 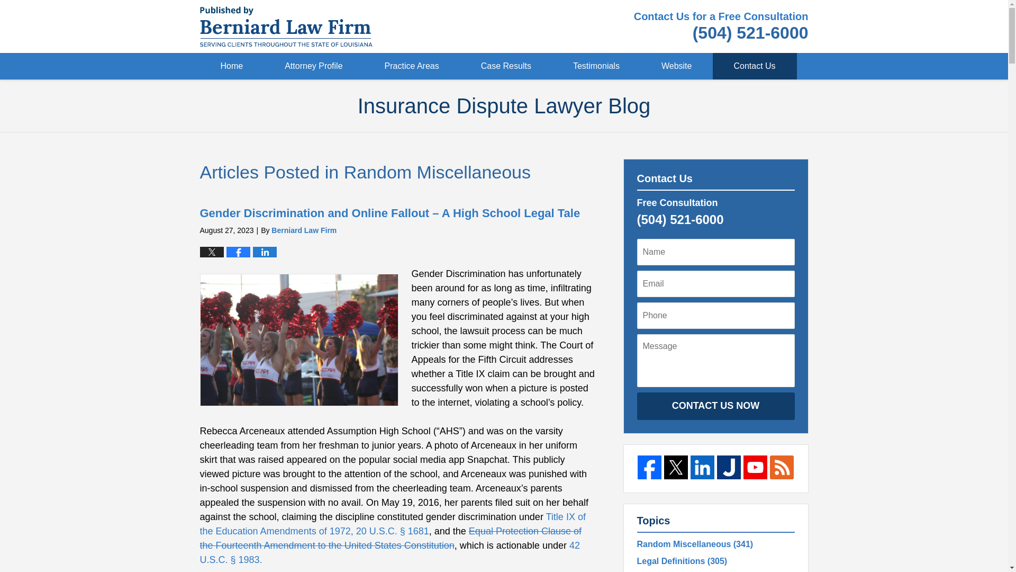 What do you see at coordinates (232, 66) in the screenshot?
I see `Home` at bounding box center [232, 66].